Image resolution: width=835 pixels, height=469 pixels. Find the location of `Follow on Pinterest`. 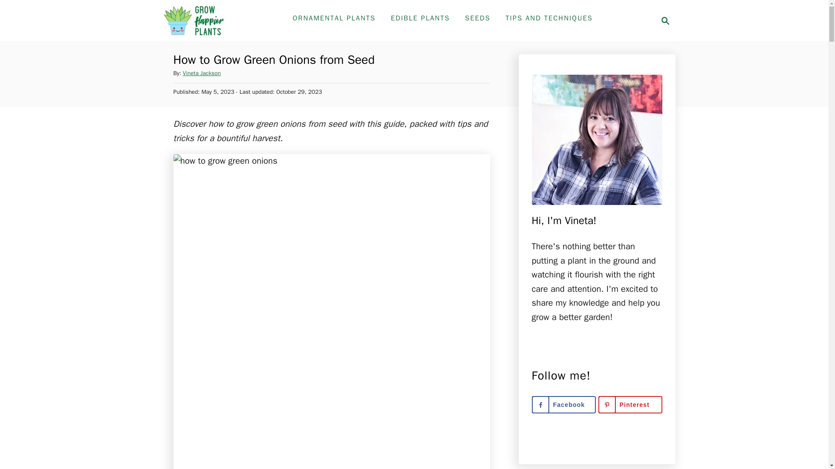

Follow on Pinterest is located at coordinates (201, 73).